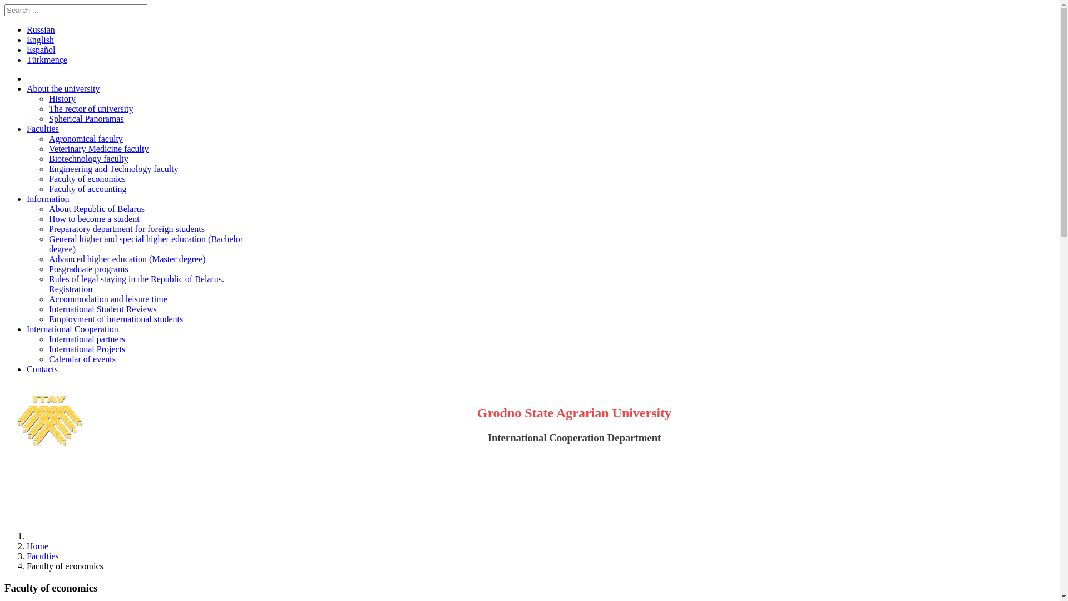 The image size is (1068, 601). What do you see at coordinates (43, 129) in the screenshot?
I see `Faculties` at bounding box center [43, 129].